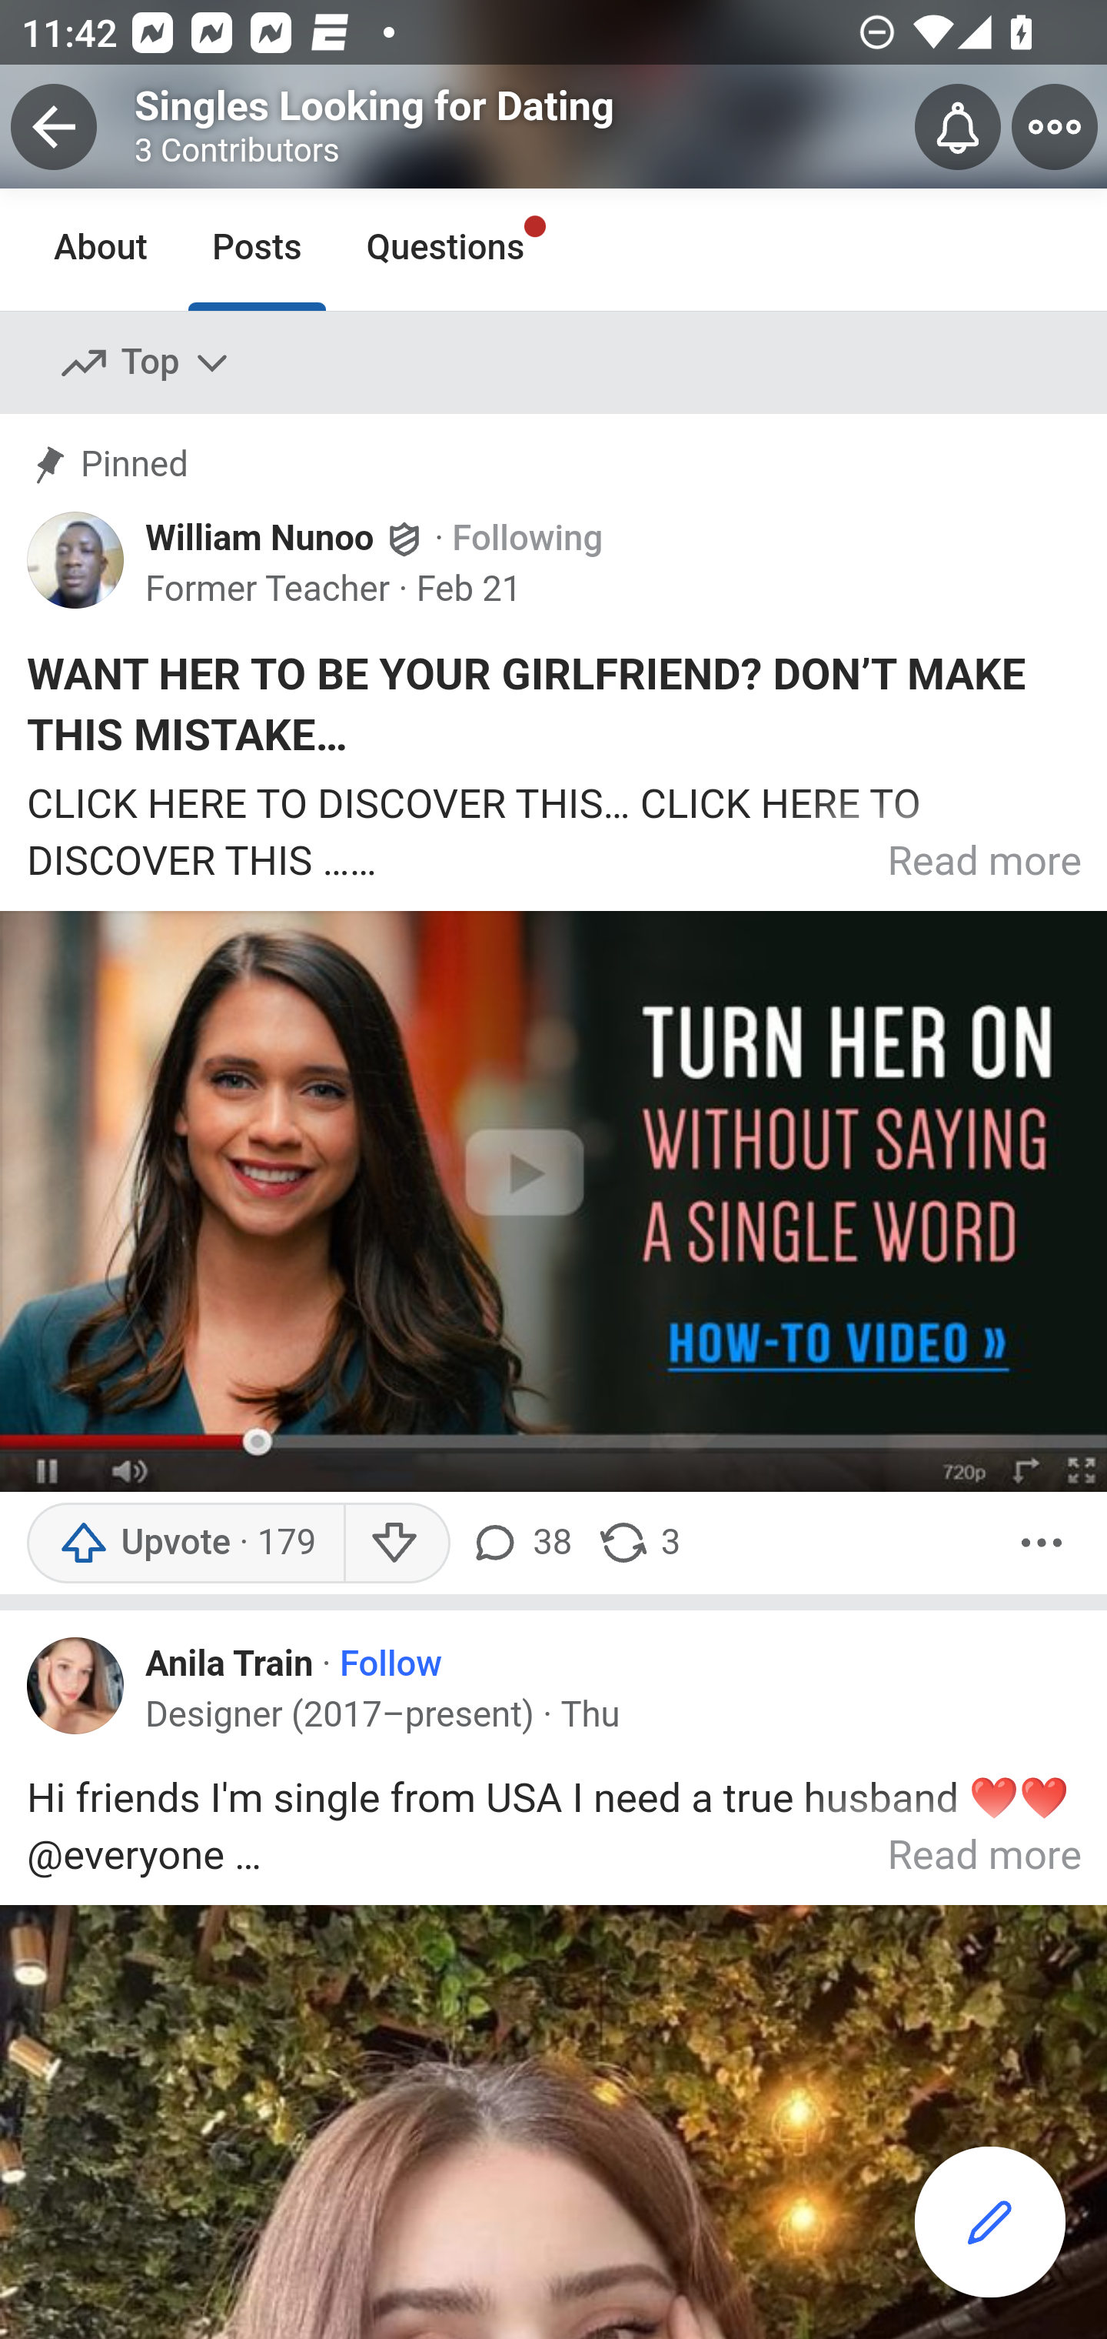 The width and height of the screenshot is (1107, 2339). I want to click on Upvote, so click(184, 1542).